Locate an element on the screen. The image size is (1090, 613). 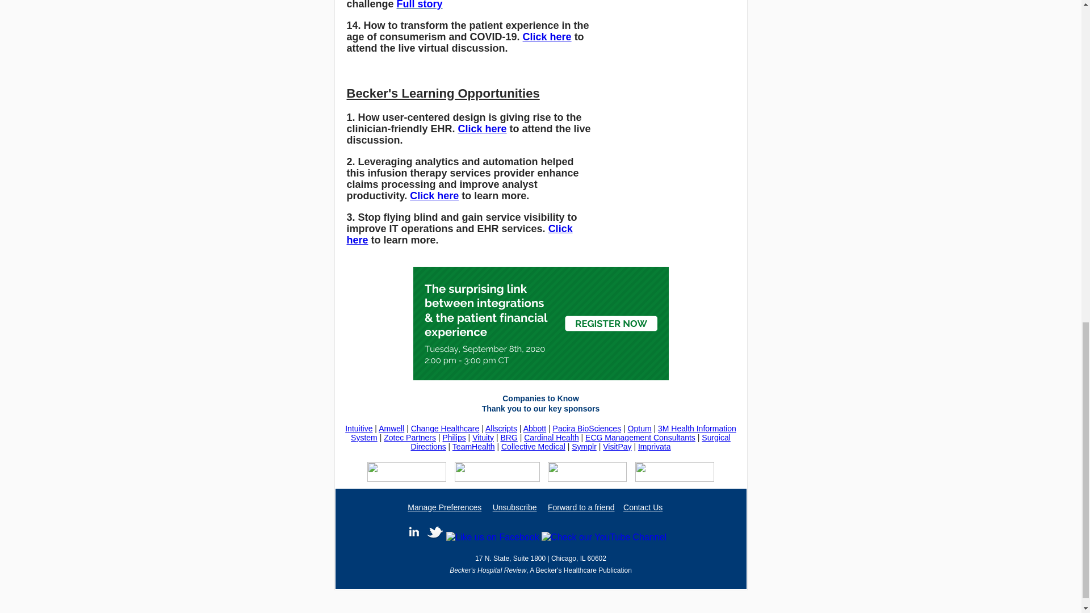
Click here is located at coordinates (482, 128).